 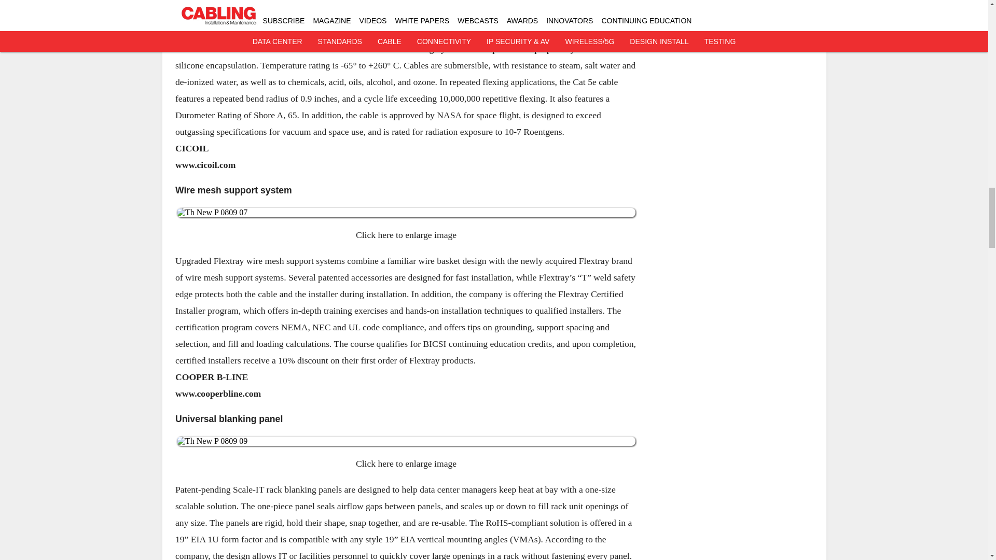 What do you see at coordinates (406, 213) in the screenshot?
I see `Th New P 0809 07` at bounding box center [406, 213].